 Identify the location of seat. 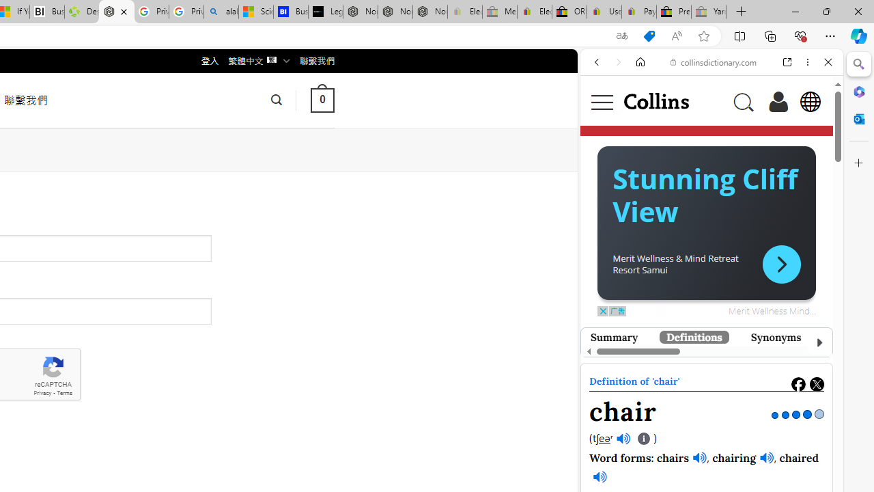
(659, 342).